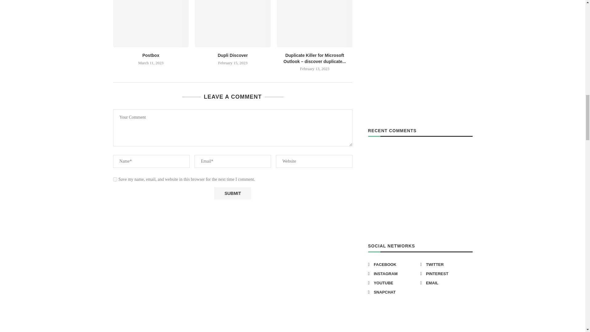 The width and height of the screenshot is (590, 332). I want to click on Submit, so click(232, 193).